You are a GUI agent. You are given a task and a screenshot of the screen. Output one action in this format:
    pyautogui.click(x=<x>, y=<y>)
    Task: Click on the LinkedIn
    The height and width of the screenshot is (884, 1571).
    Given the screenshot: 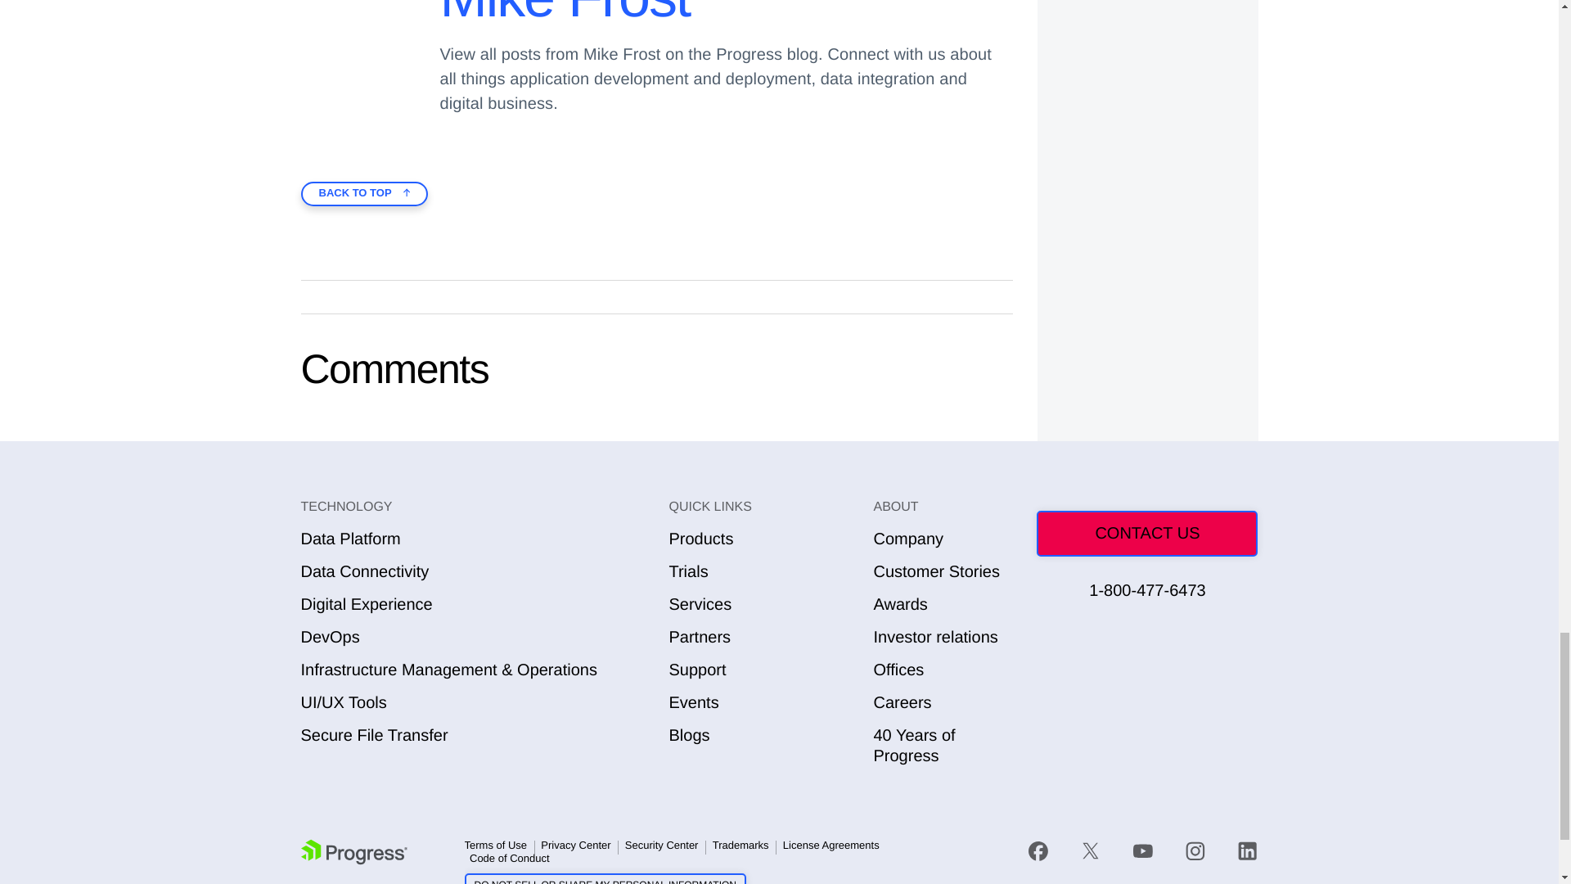 What is the action you would take?
    pyautogui.click(x=1247, y=851)
    